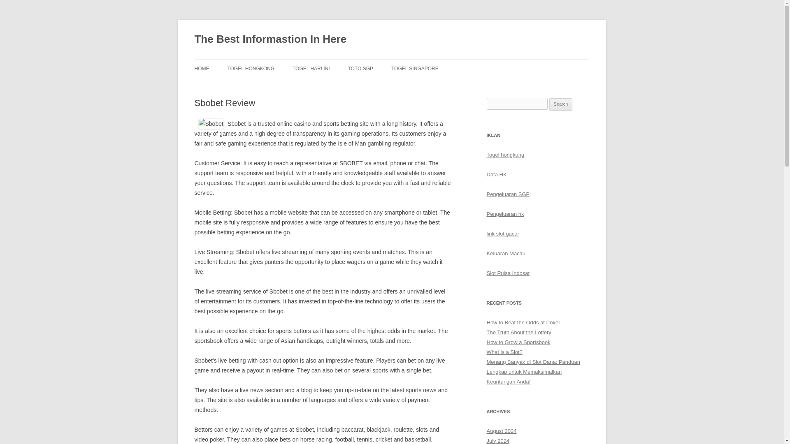 This screenshot has height=444, width=790. What do you see at coordinates (561, 104) in the screenshot?
I see `Search` at bounding box center [561, 104].